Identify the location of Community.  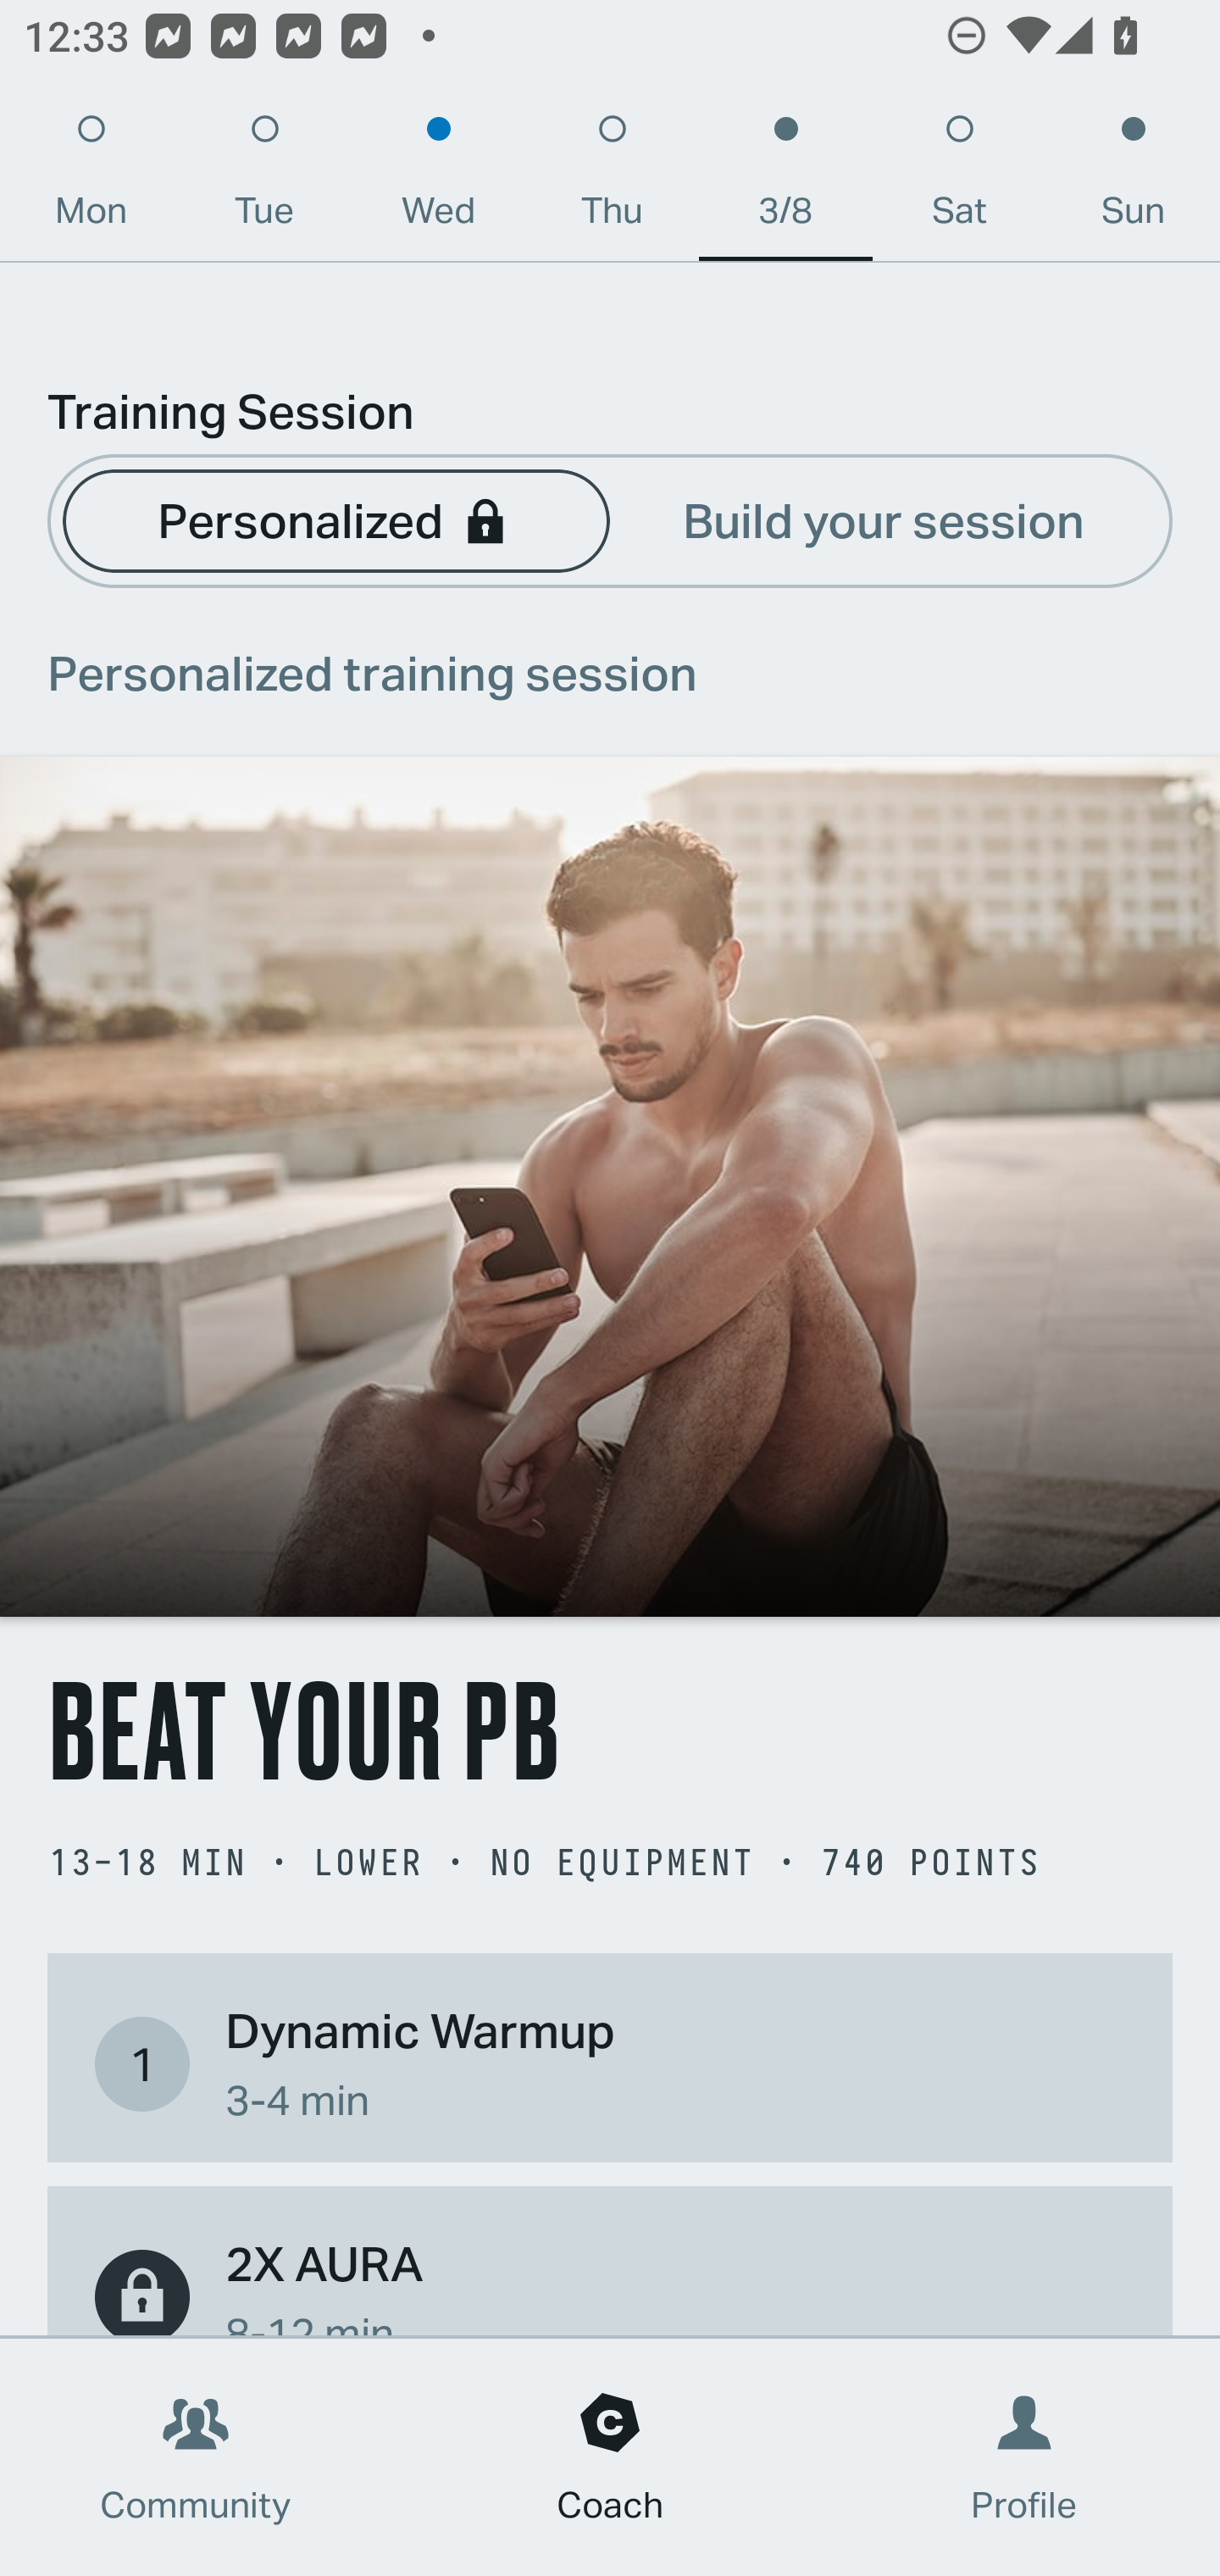
(196, 2457).